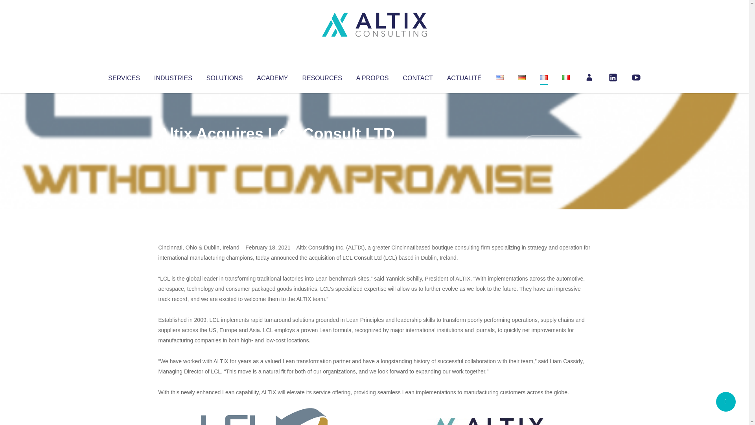  What do you see at coordinates (557, 144) in the screenshot?
I see `No Comments` at bounding box center [557, 144].